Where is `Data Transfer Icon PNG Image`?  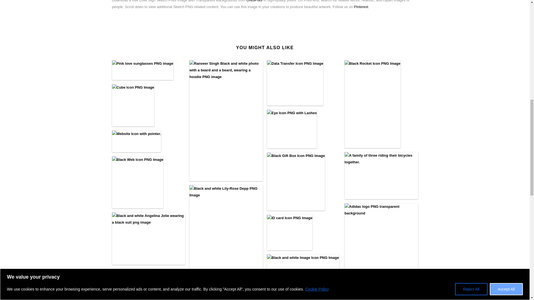 Data Transfer Icon PNG Image is located at coordinates (295, 83).